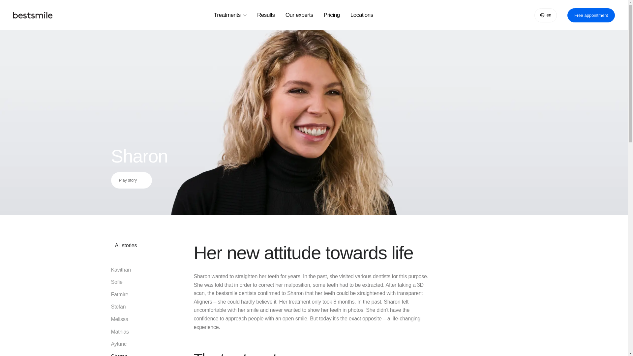 Image resolution: width=633 pixels, height=356 pixels. What do you see at coordinates (591, 15) in the screenshot?
I see `Free appointment` at bounding box center [591, 15].